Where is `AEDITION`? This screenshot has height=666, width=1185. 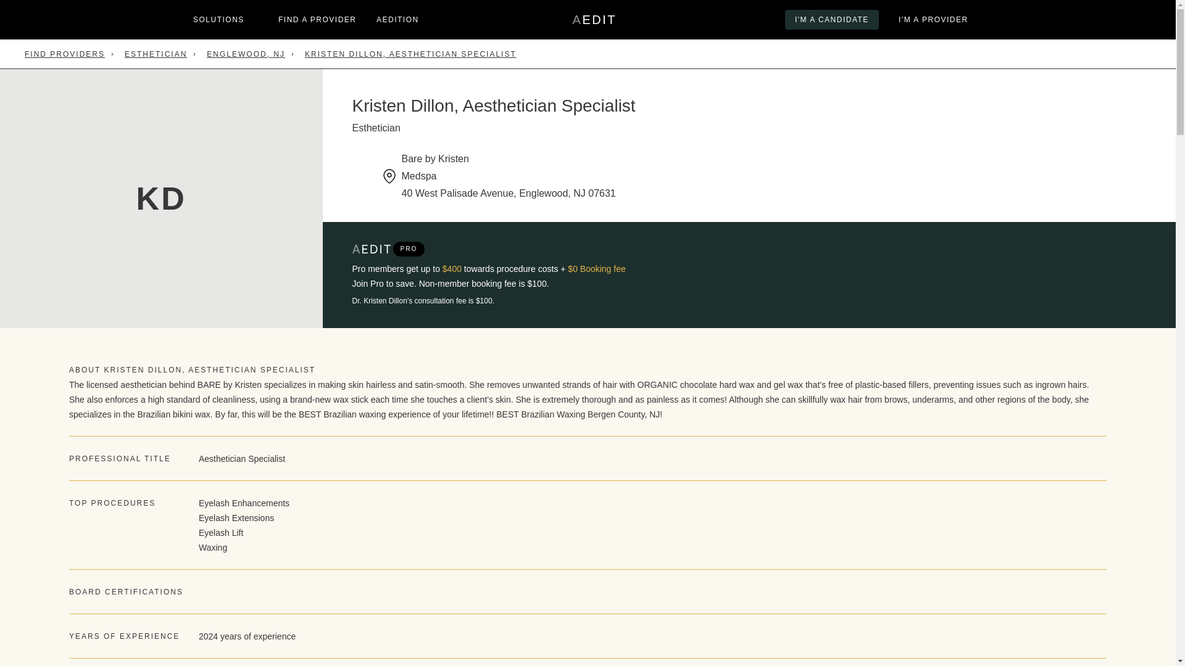
AEDITION is located at coordinates (594, 20).